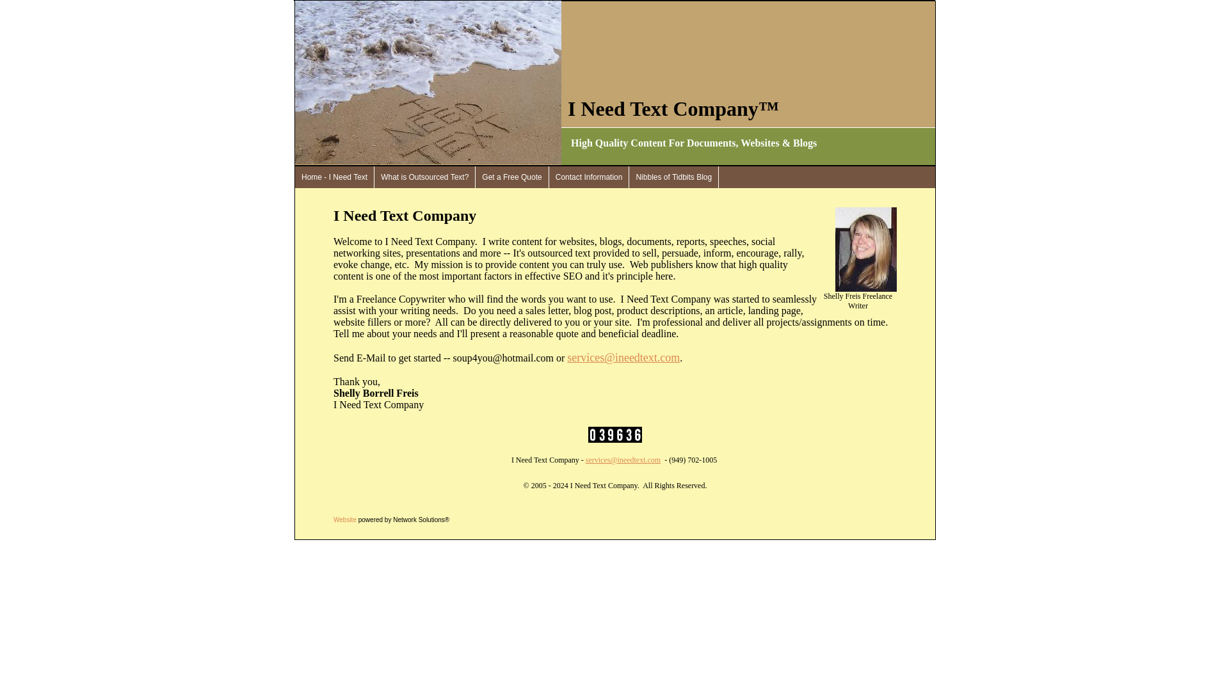 This screenshot has width=1229, height=691. What do you see at coordinates (512, 177) in the screenshot?
I see `Get a Free Quote` at bounding box center [512, 177].